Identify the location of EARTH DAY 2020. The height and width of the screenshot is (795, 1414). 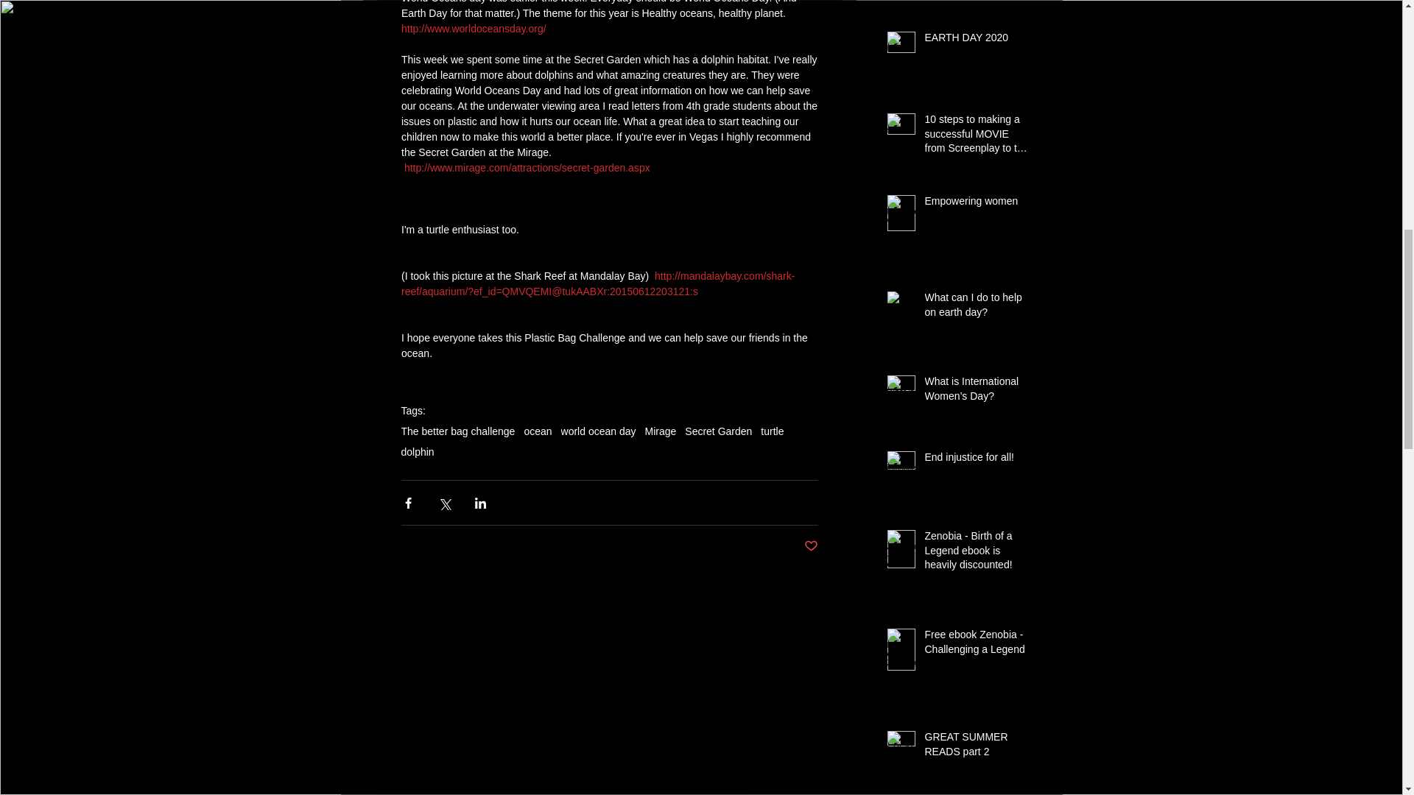
(977, 41).